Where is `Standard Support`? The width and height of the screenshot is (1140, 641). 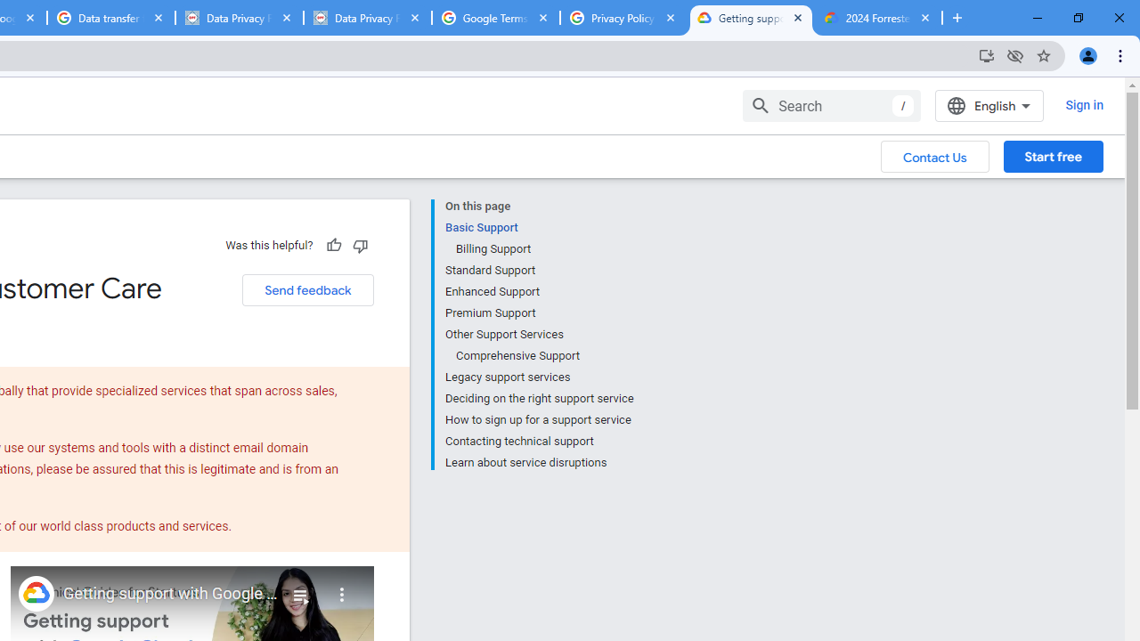 Standard Support is located at coordinates (539, 271).